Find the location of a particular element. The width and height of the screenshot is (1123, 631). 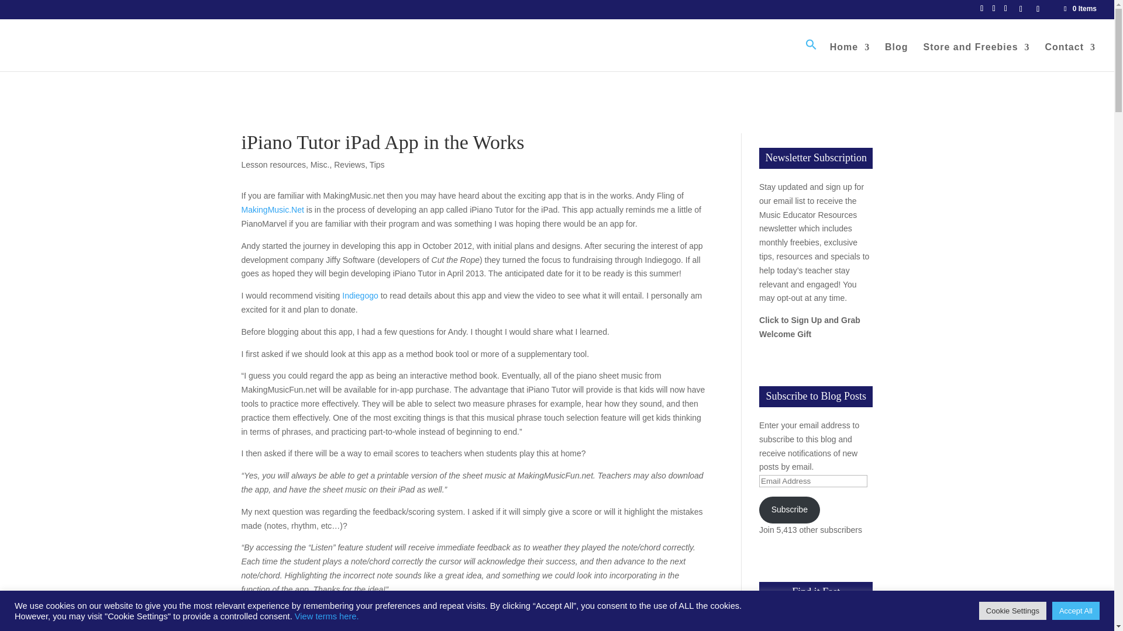

Contact is located at coordinates (1070, 57).